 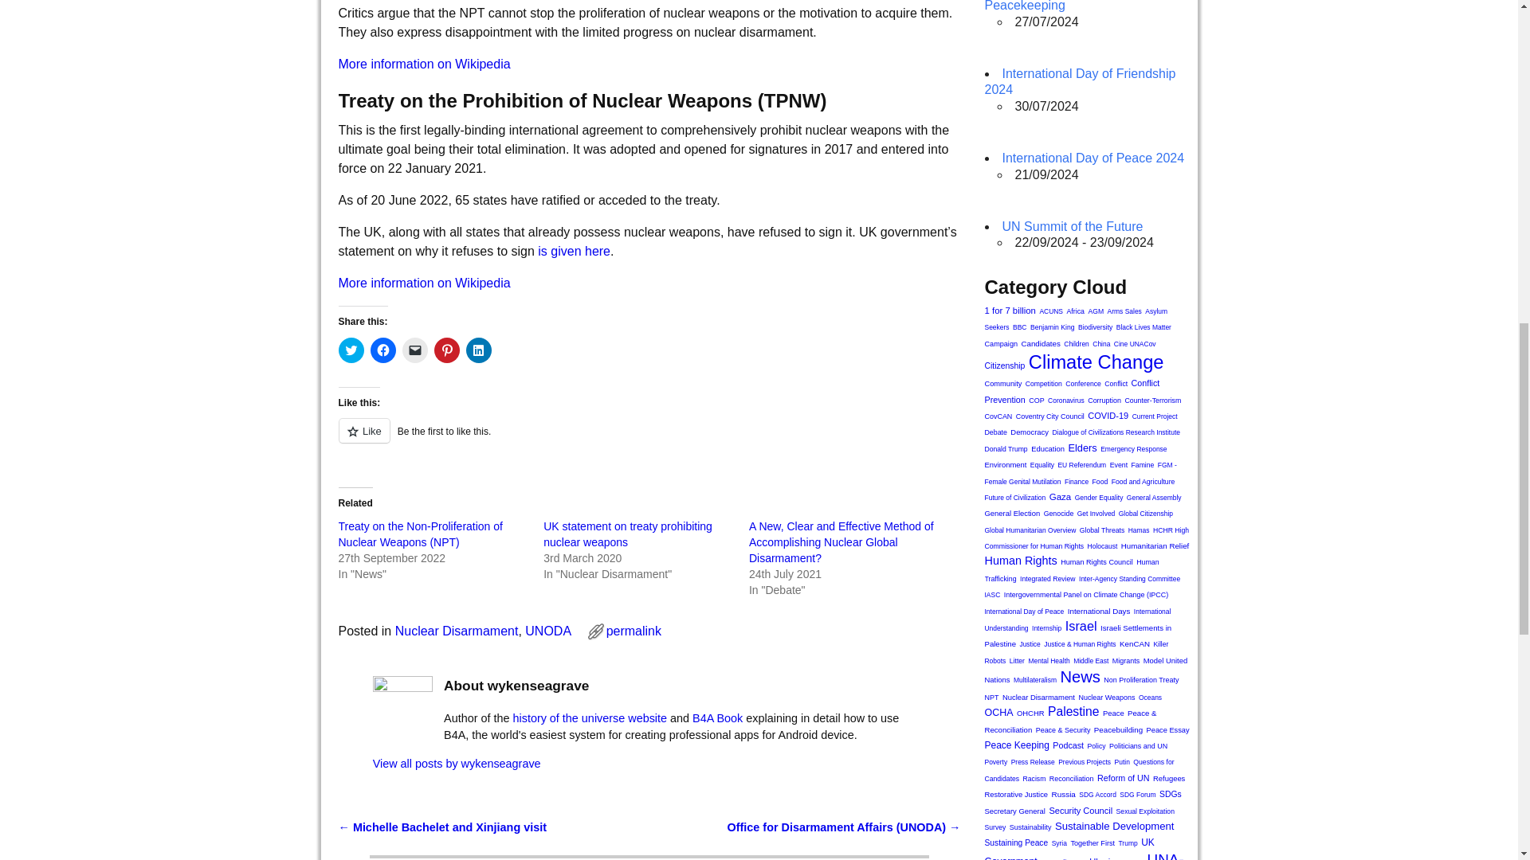 I want to click on Permalink to Nuclear Weapons Treaties, so click(x=633, y=631).